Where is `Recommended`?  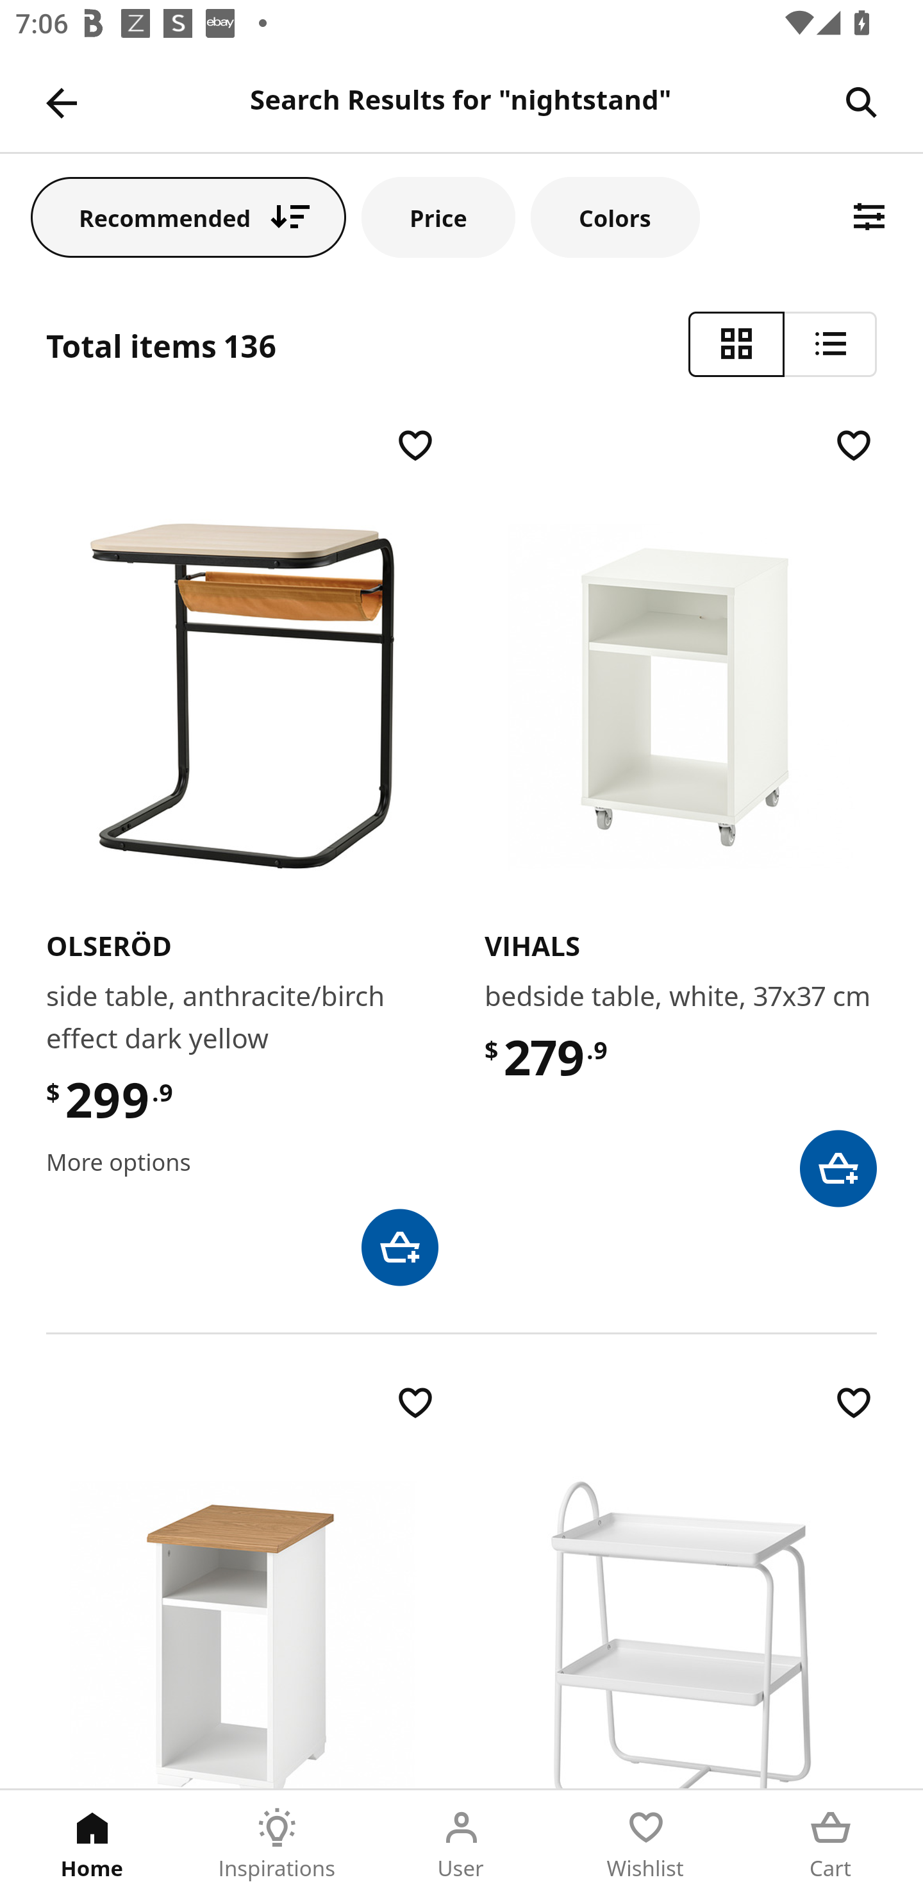
Recommended is located at coordinates (188, 217).